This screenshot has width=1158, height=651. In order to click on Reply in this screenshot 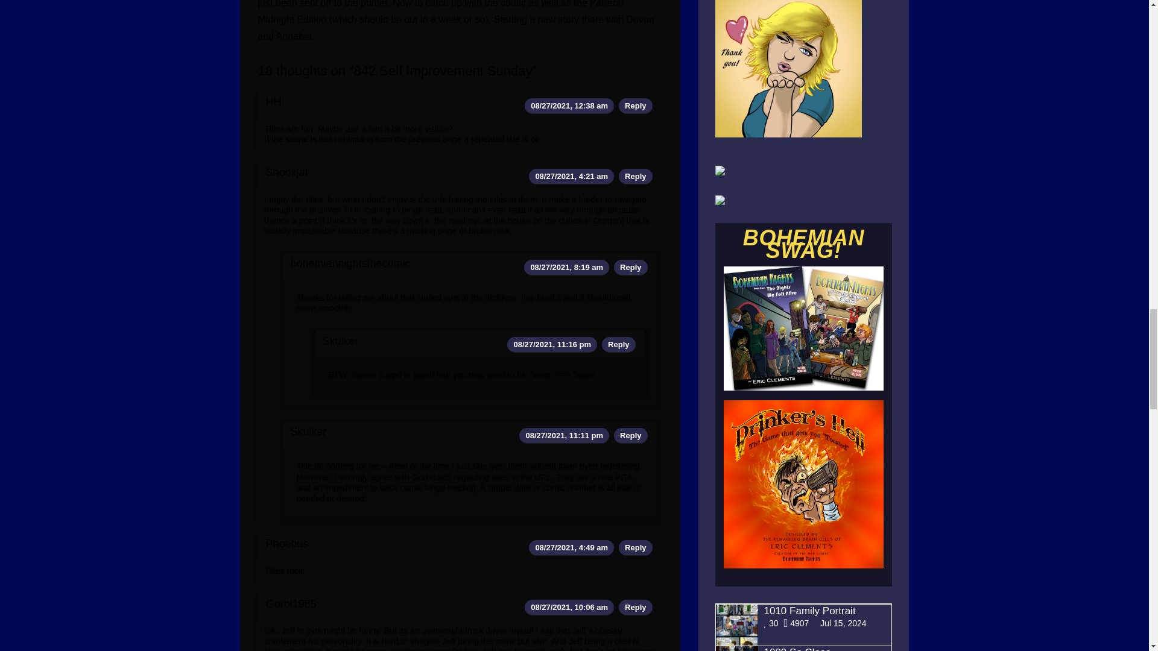, I will do `click(636, 176)`.